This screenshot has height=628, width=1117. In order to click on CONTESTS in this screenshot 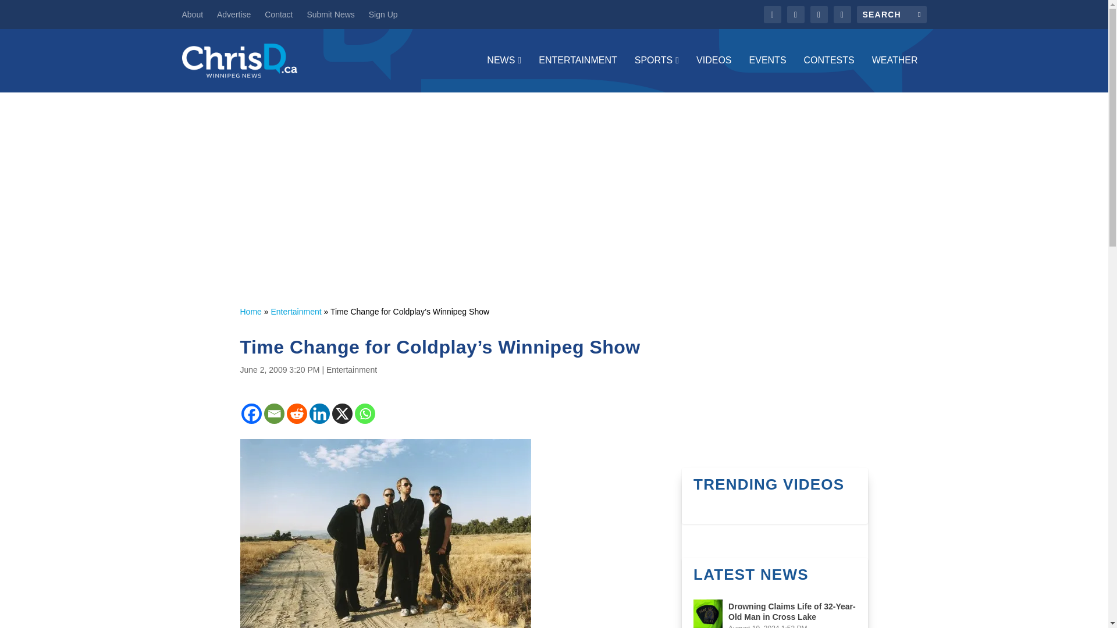, I will do `click(829, 74)`.